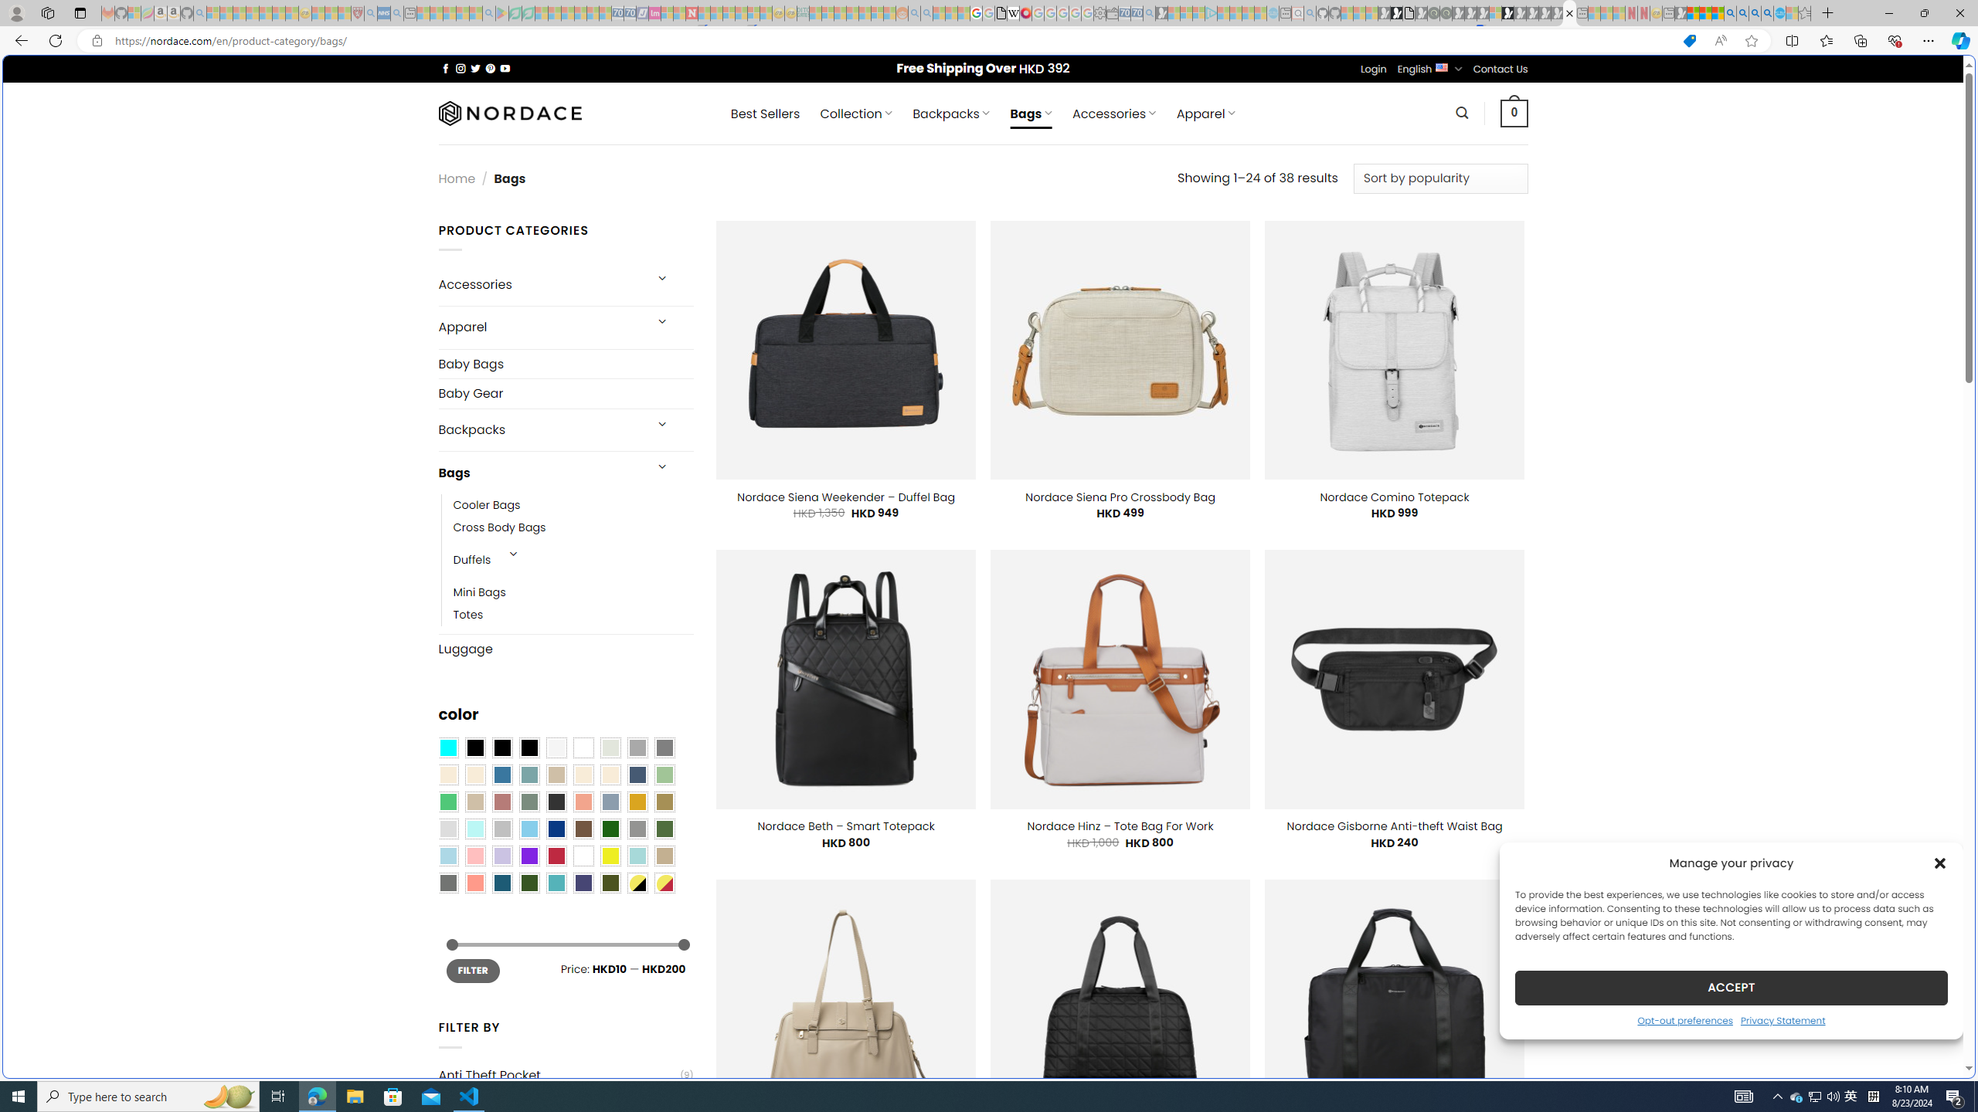 This screenshot has height=1112, width=1978. What do you see at coordinates (1394, 497) in the screenshot?
I see `Nordace Comino Totepack` at bounding box center [1394, 497].